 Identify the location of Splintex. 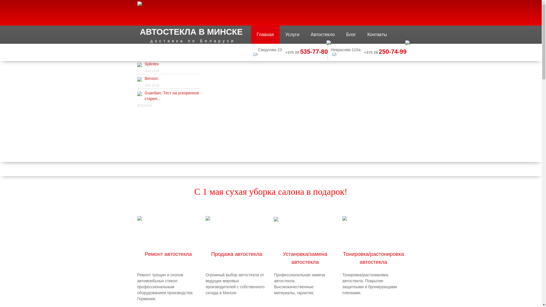
(139, 65).